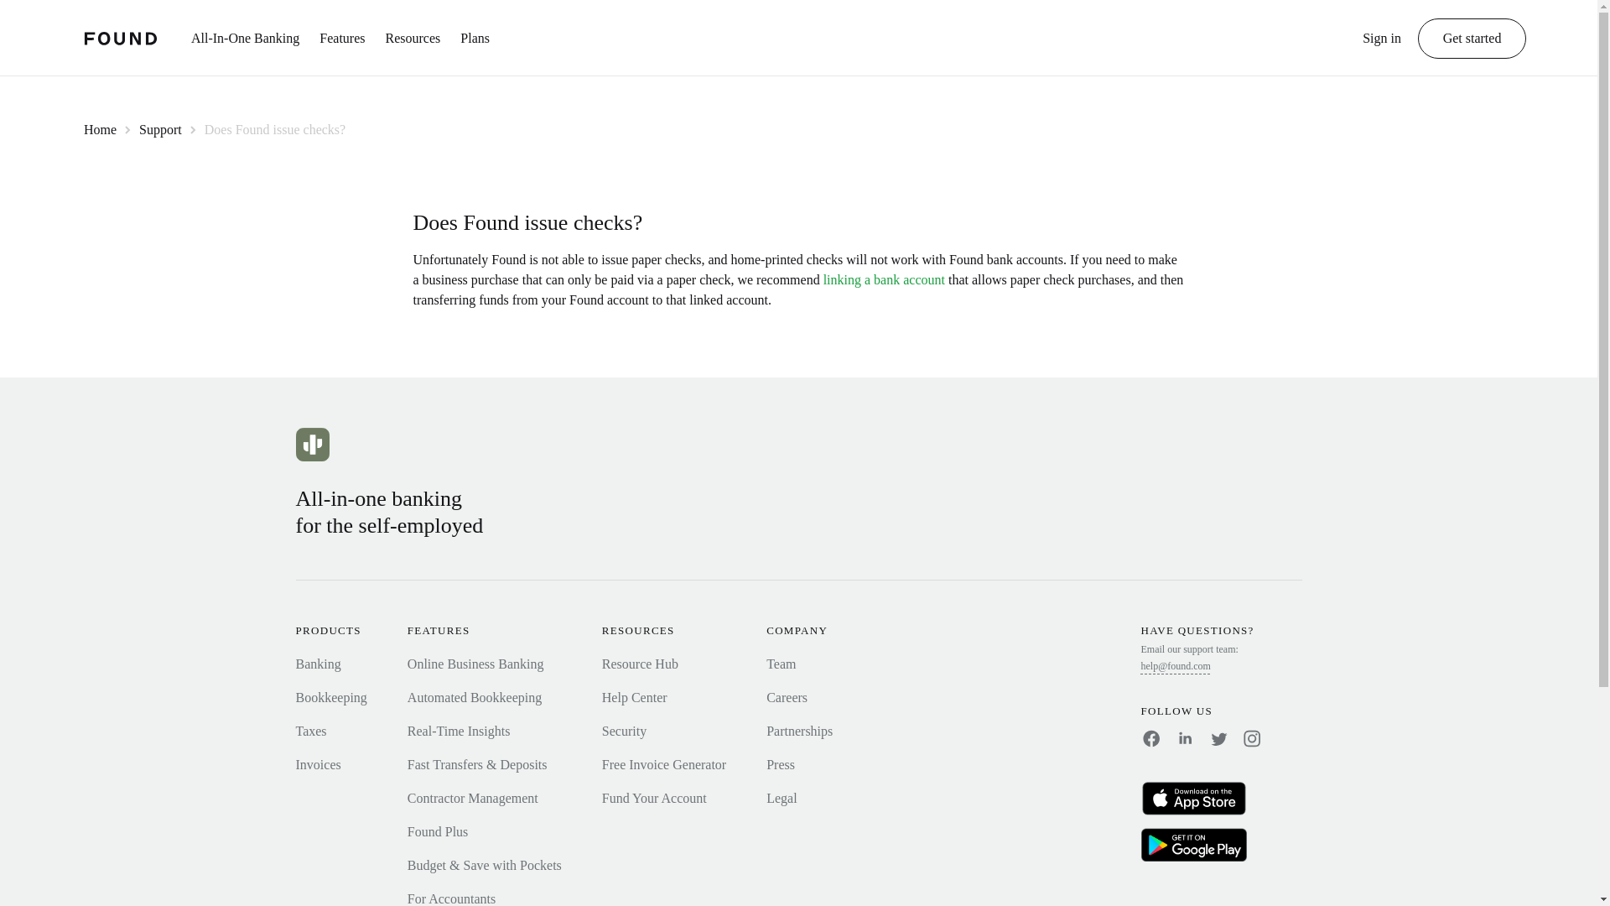 This screenshot has width=1610, height=906. Describe the element at coordinates (780, 664) in the screenshot. I see `Team` at that location.